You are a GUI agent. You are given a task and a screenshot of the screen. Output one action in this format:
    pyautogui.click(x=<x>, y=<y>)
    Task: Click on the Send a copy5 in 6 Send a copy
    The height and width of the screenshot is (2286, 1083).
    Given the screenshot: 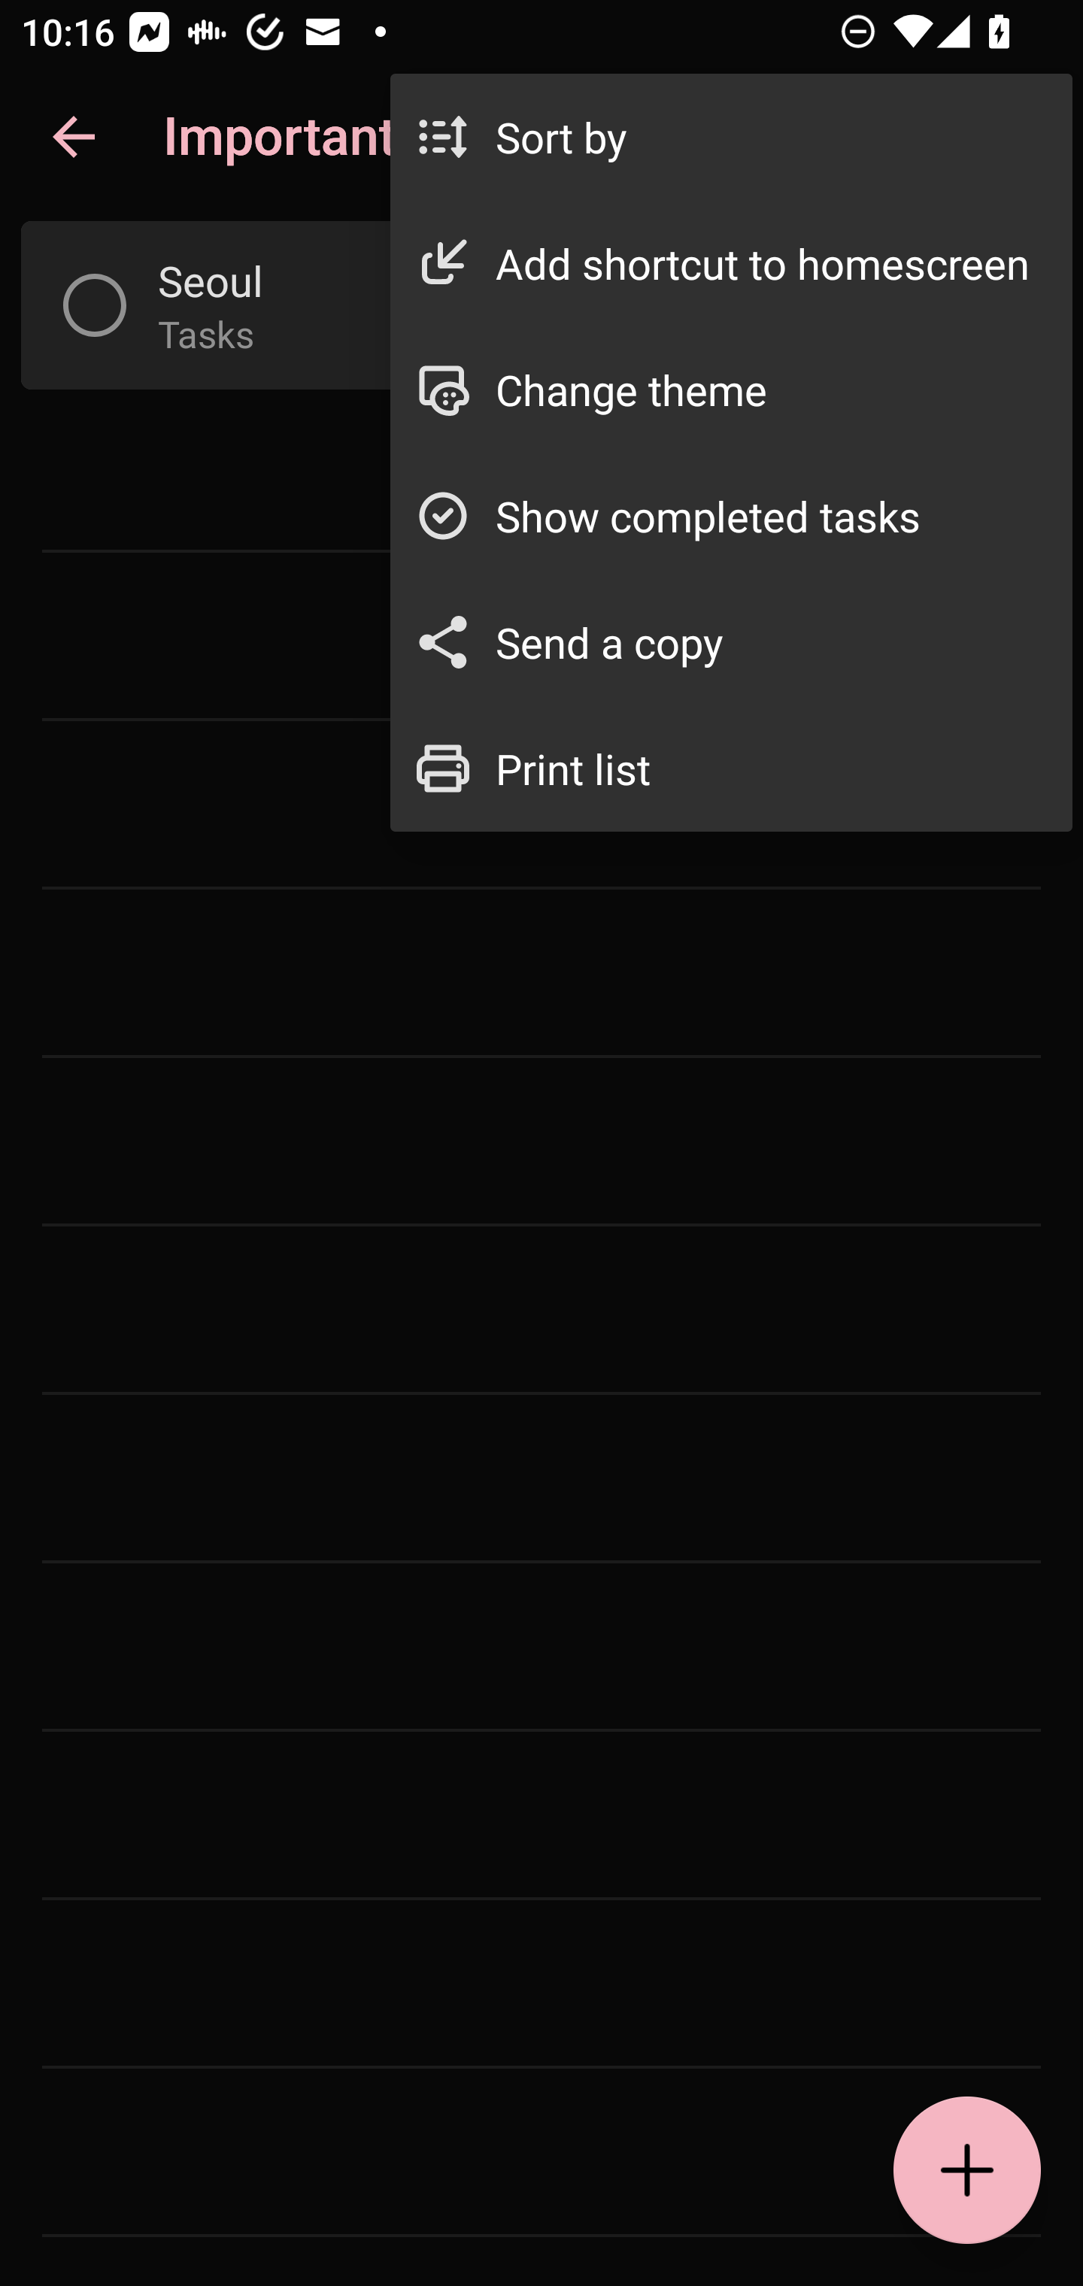 What is the action you would take?
    pyautogui.click(x=731, y=642)
    